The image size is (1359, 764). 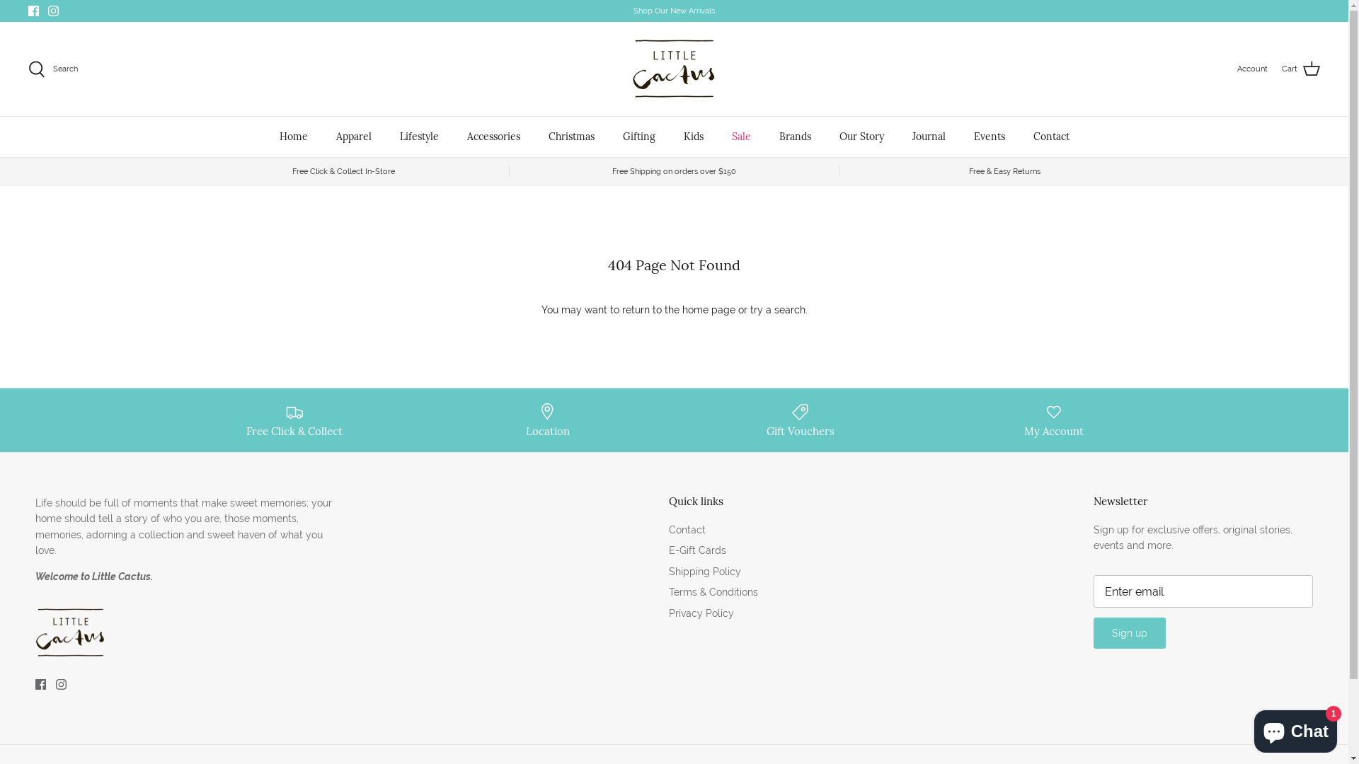 What do you see at coordinates (419, 137) in the screenshot?
I see `Lifestyle` at bounding box center [419, 137].